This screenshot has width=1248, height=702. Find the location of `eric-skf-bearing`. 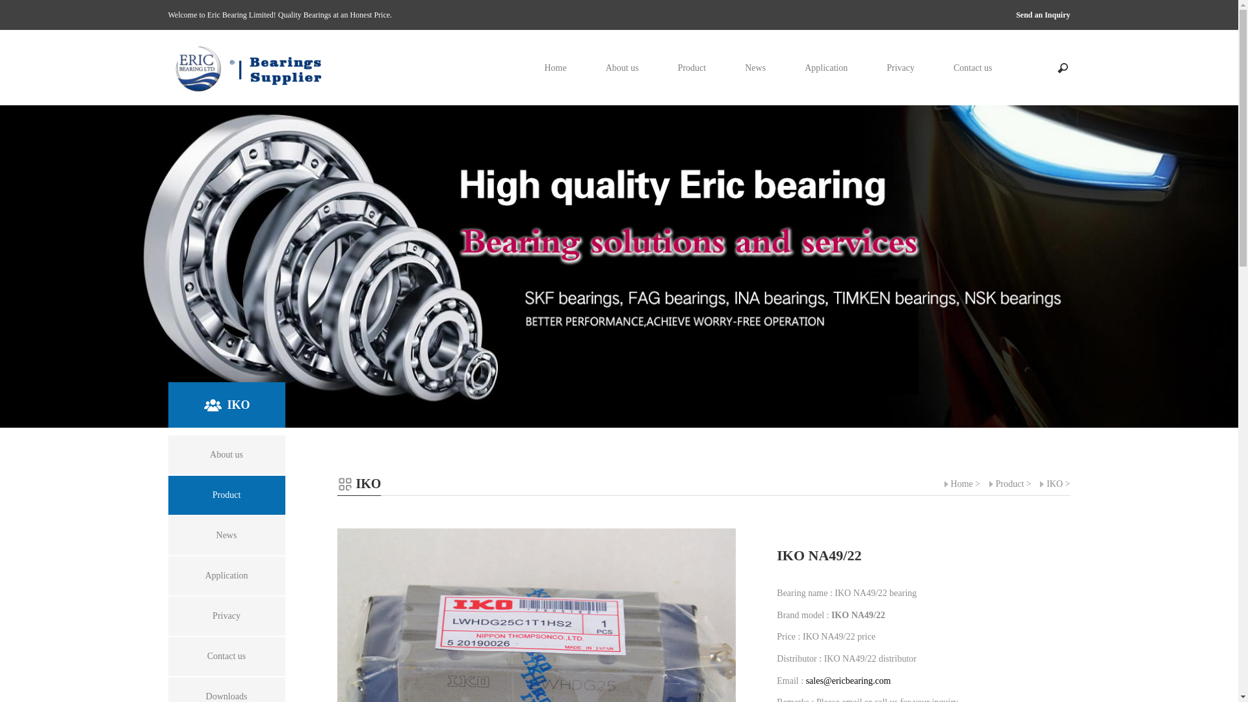

eric-skf-bearing is located at coordinates (619, 266).